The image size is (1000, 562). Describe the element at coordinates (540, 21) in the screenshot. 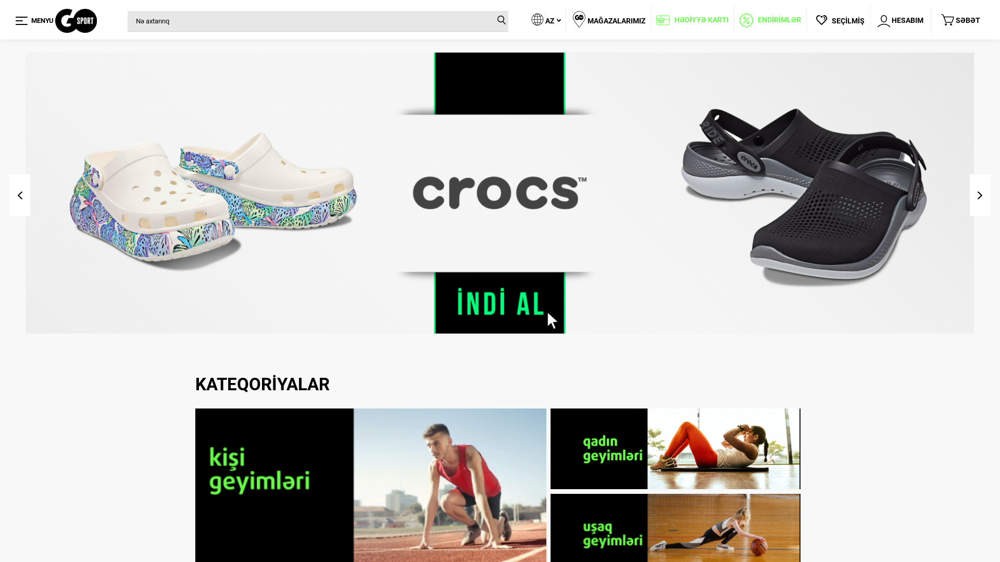

I see `AZ` at that location.